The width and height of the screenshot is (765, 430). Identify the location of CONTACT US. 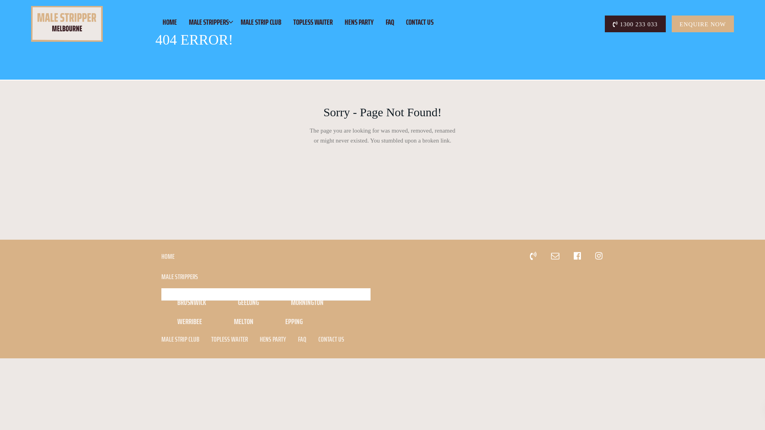
(420, 22).